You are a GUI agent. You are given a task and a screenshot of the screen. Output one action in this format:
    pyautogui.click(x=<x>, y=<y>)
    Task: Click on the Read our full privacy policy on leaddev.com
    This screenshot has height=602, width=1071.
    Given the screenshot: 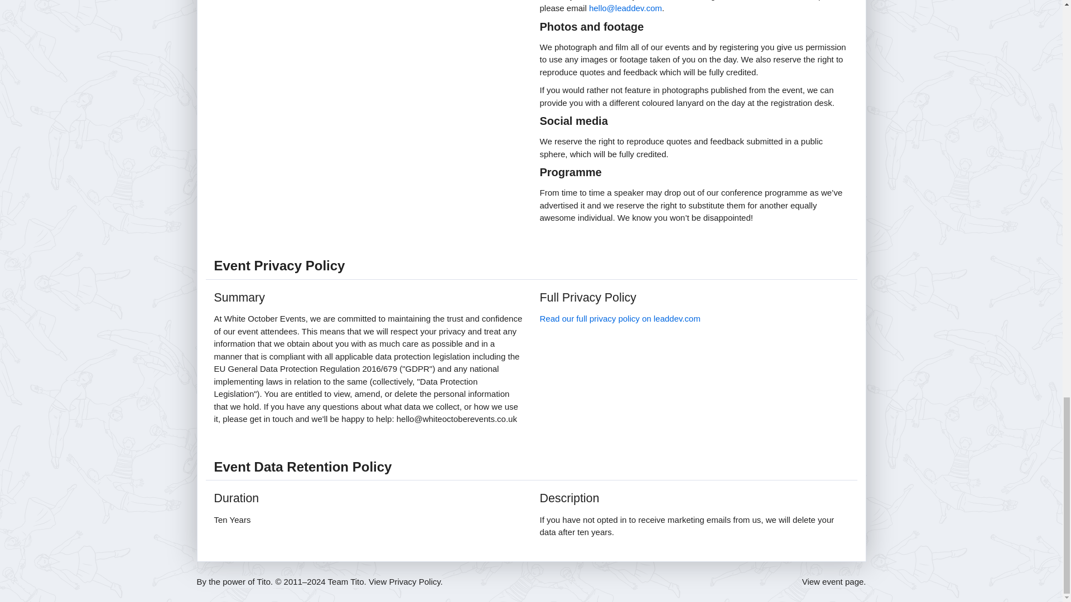 What is the action you would take?
    pyautogui.click(x=620, y=318)
    